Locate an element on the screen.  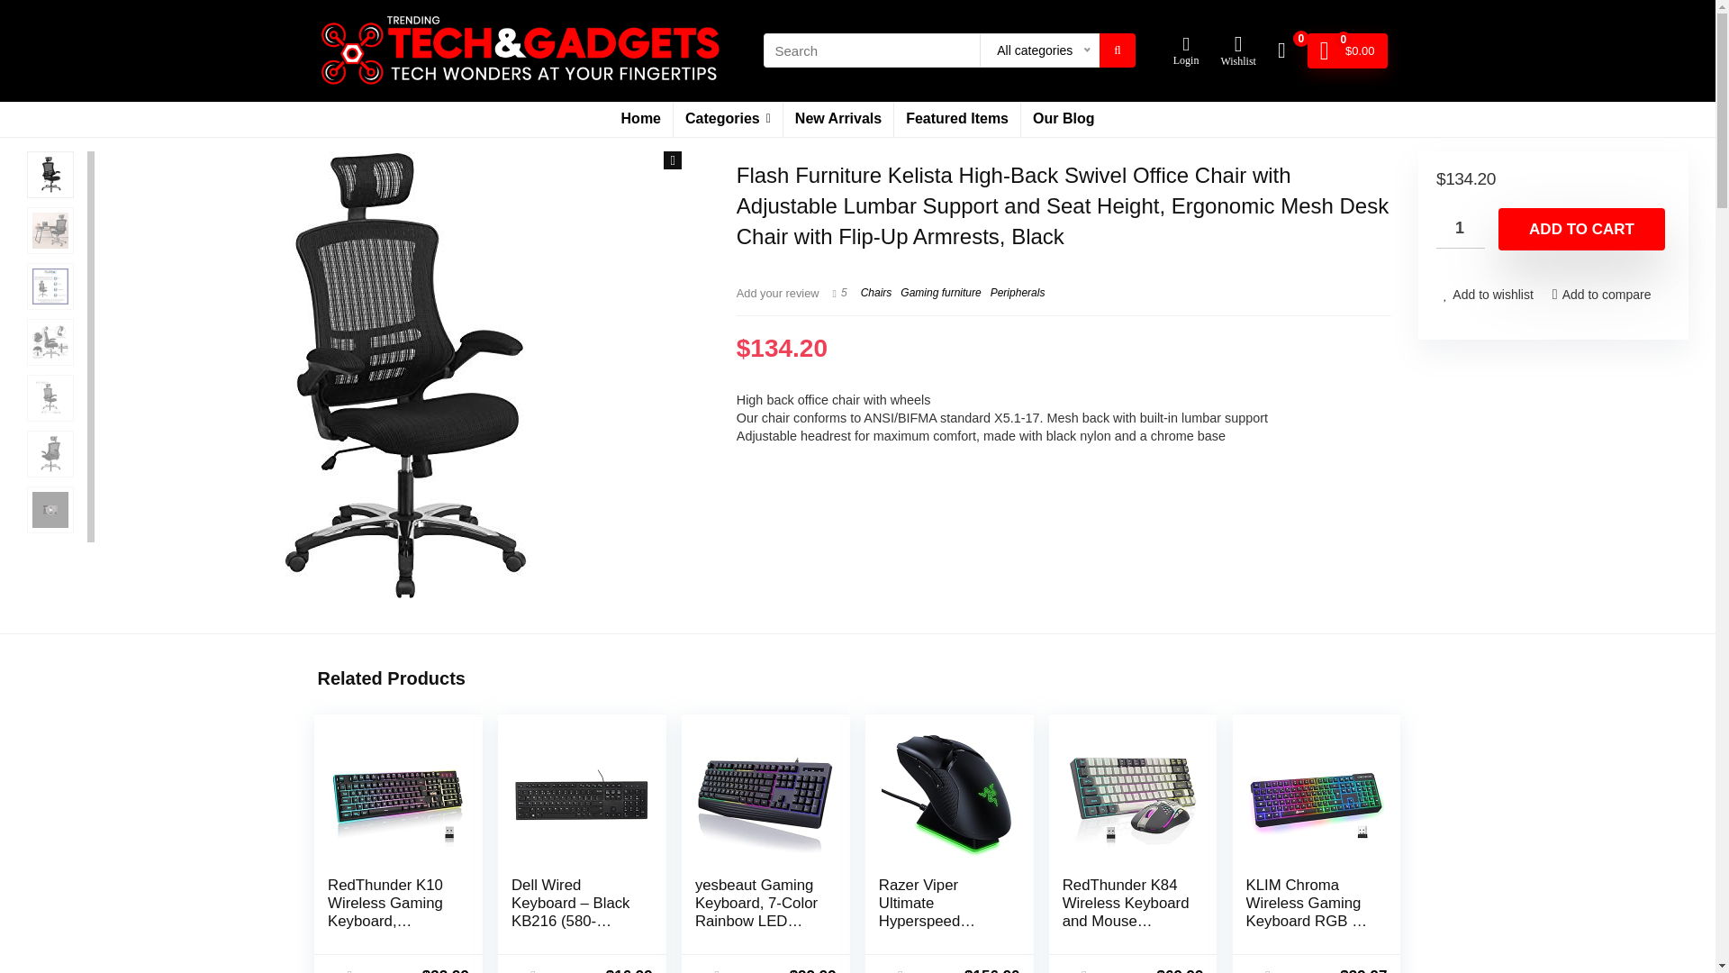
View all posts in Peripherals is located at coordinates (1018, 292).